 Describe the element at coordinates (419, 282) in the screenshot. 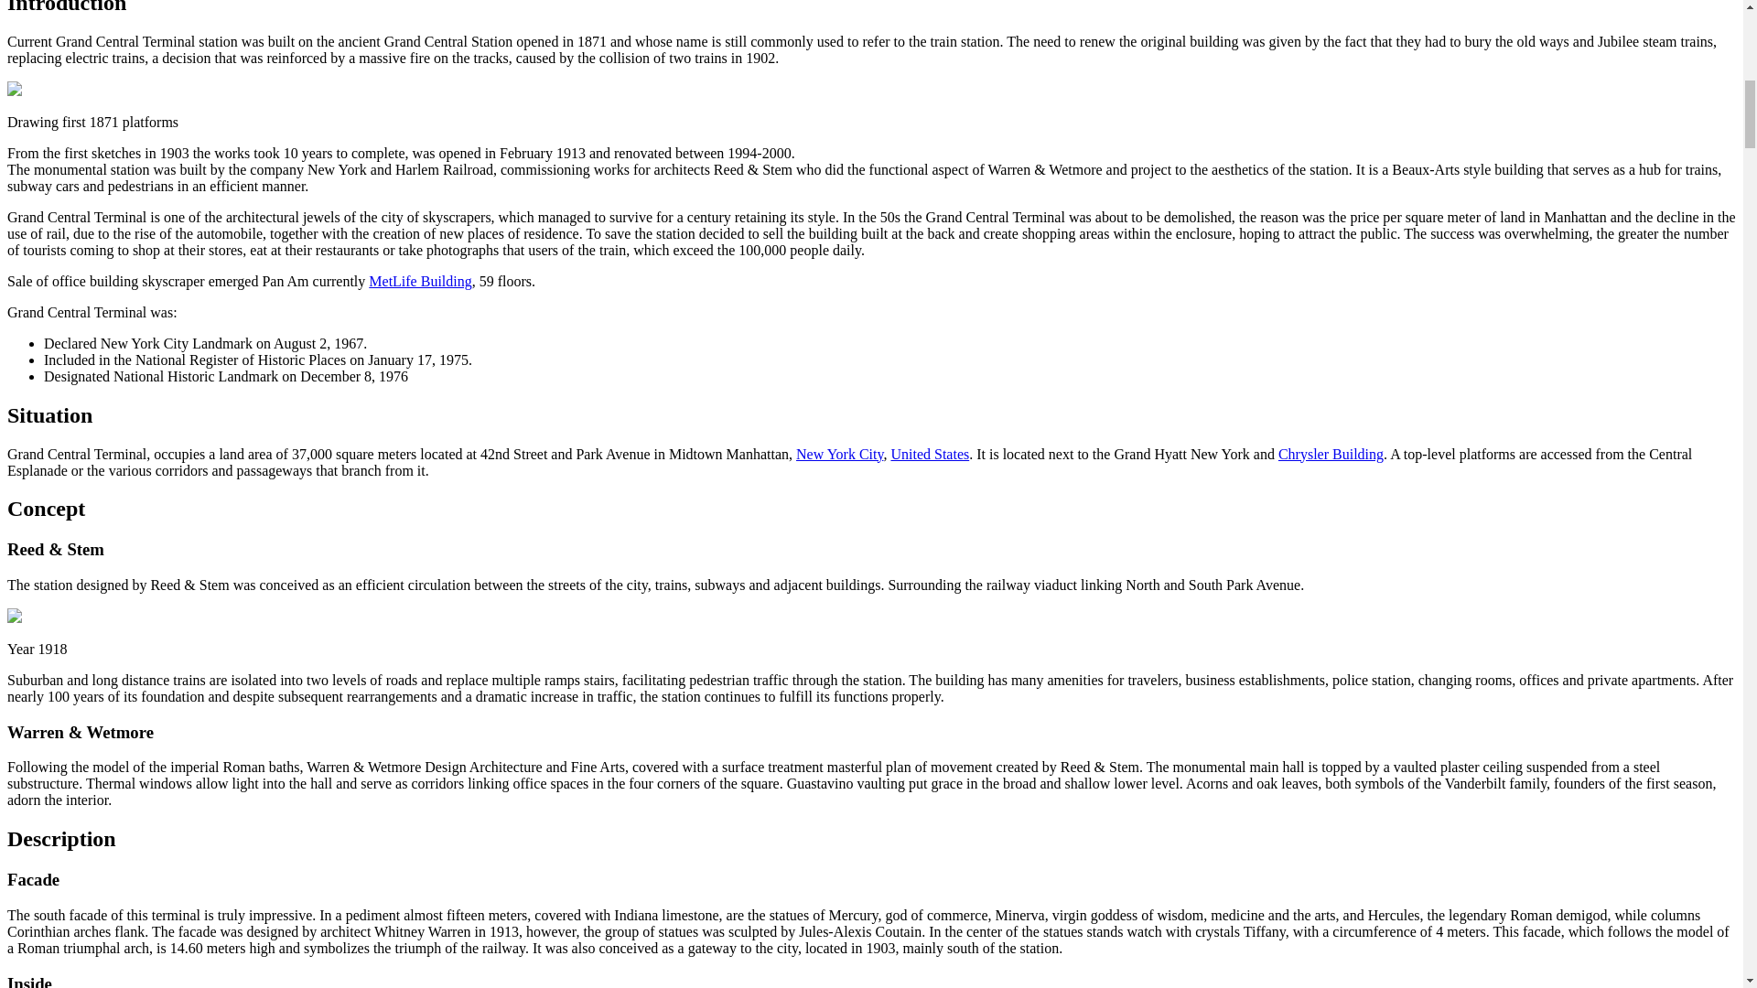

I see `MetLife Building` at that location.